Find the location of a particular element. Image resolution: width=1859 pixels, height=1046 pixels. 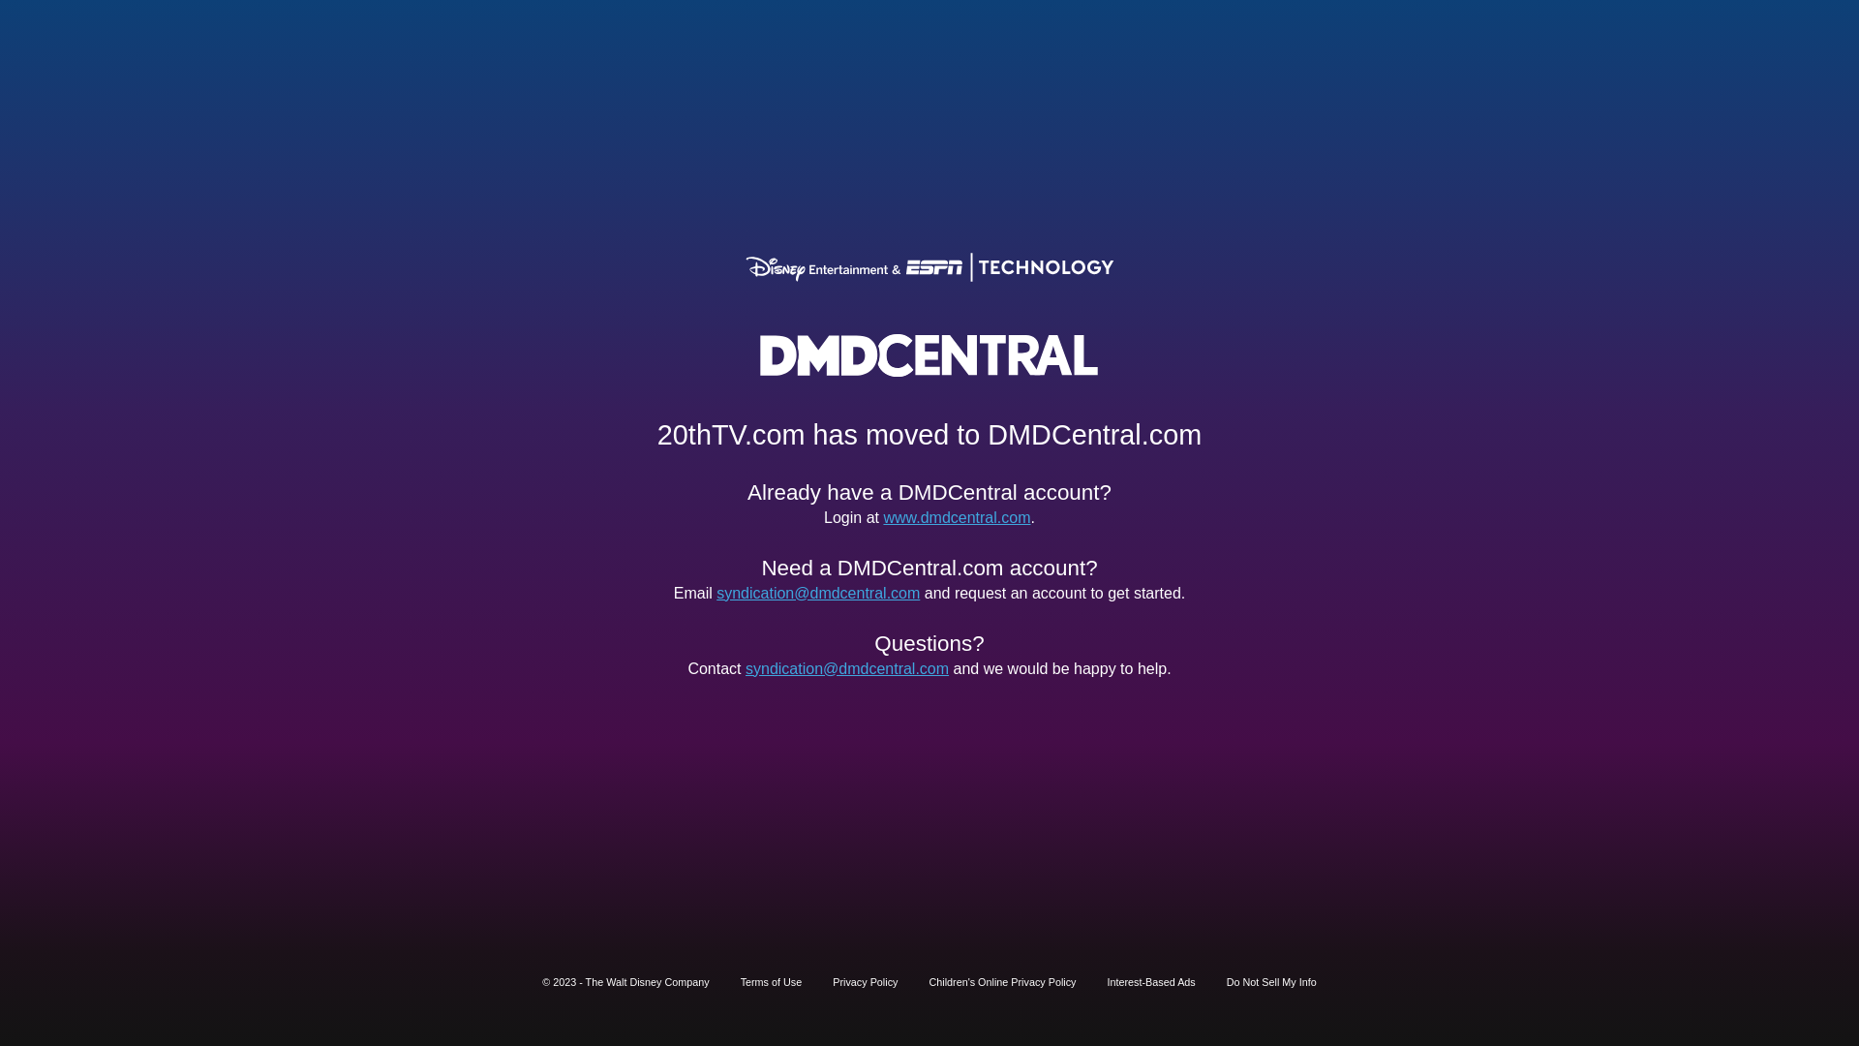

syndication@dmdcentral.com is located at coordinates (846, 668).